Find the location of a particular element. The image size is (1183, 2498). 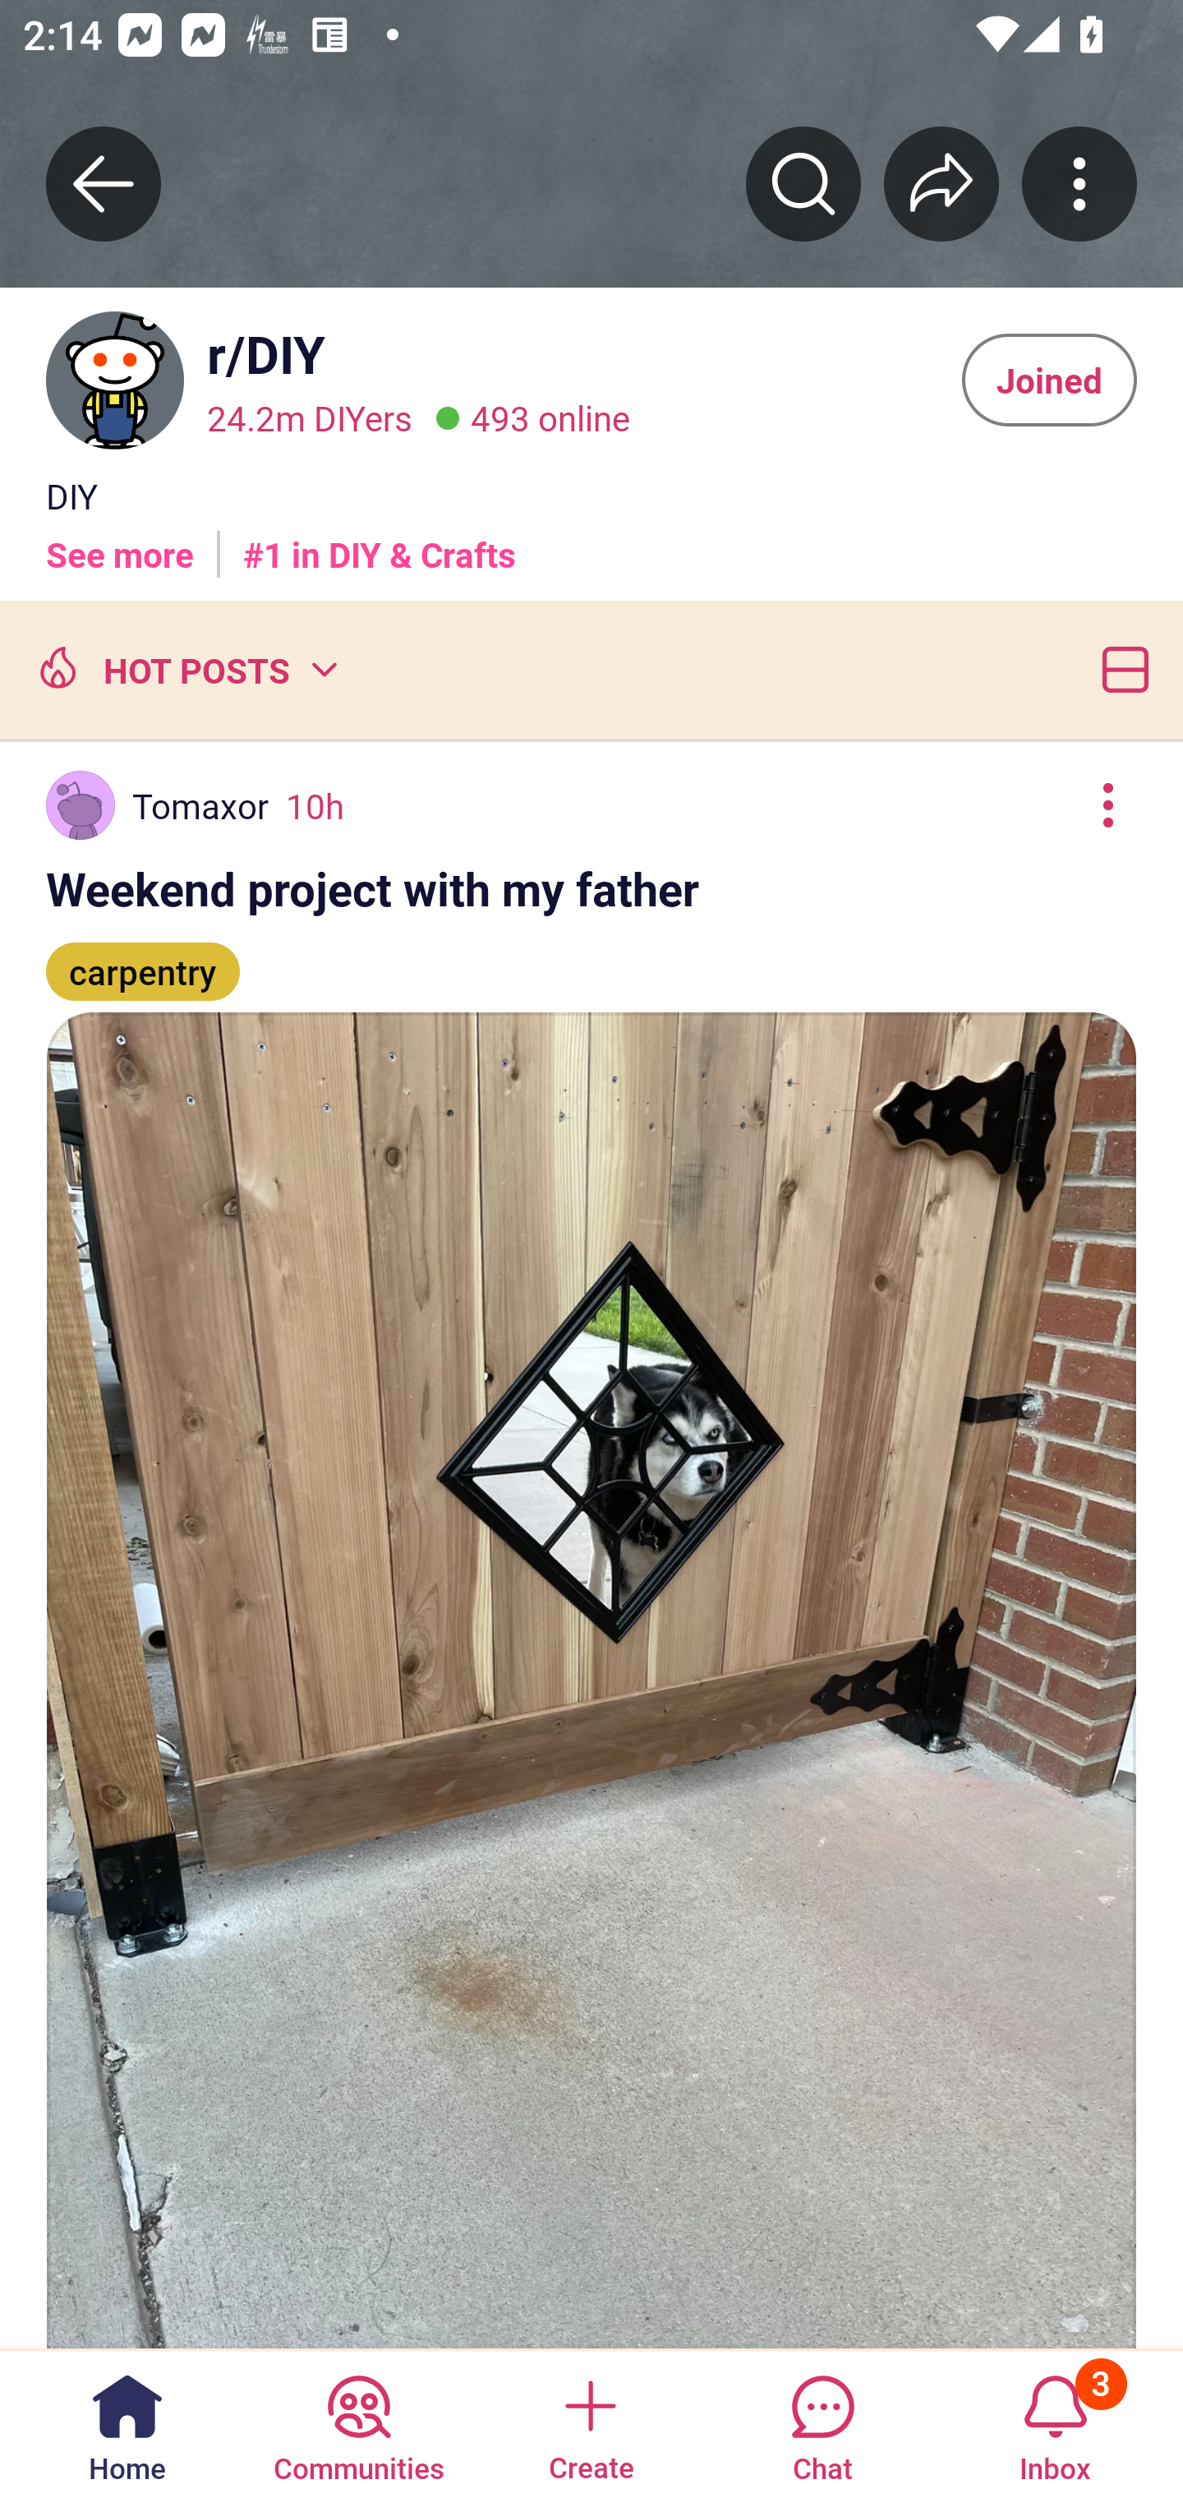

Card is located at coordinates (1119, 669).